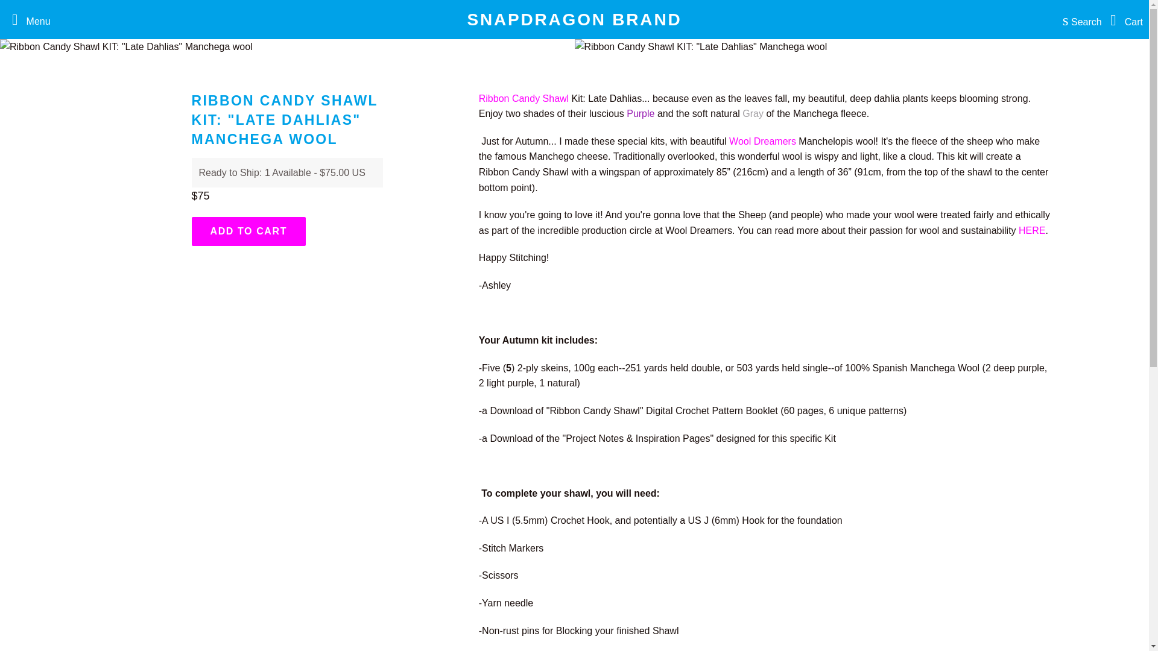  I want to click on HERE, so click(1032, 230).